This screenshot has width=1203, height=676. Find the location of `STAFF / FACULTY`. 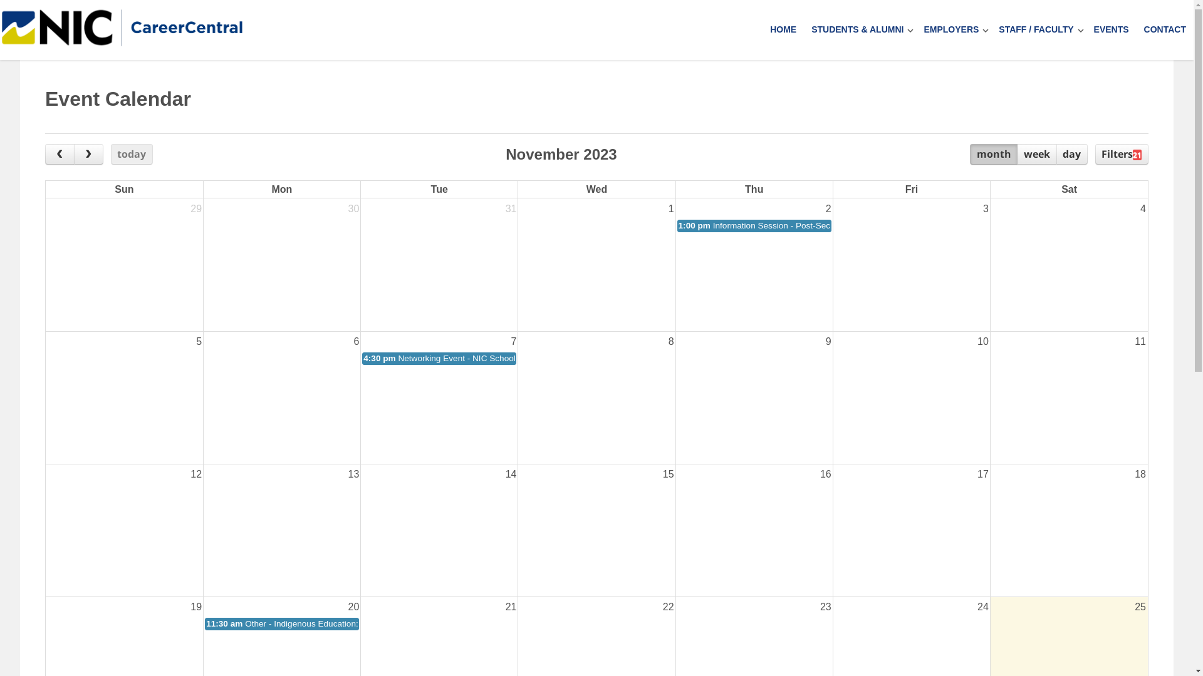

STAFF / FACULTY is located at coordinates (1033, 30).